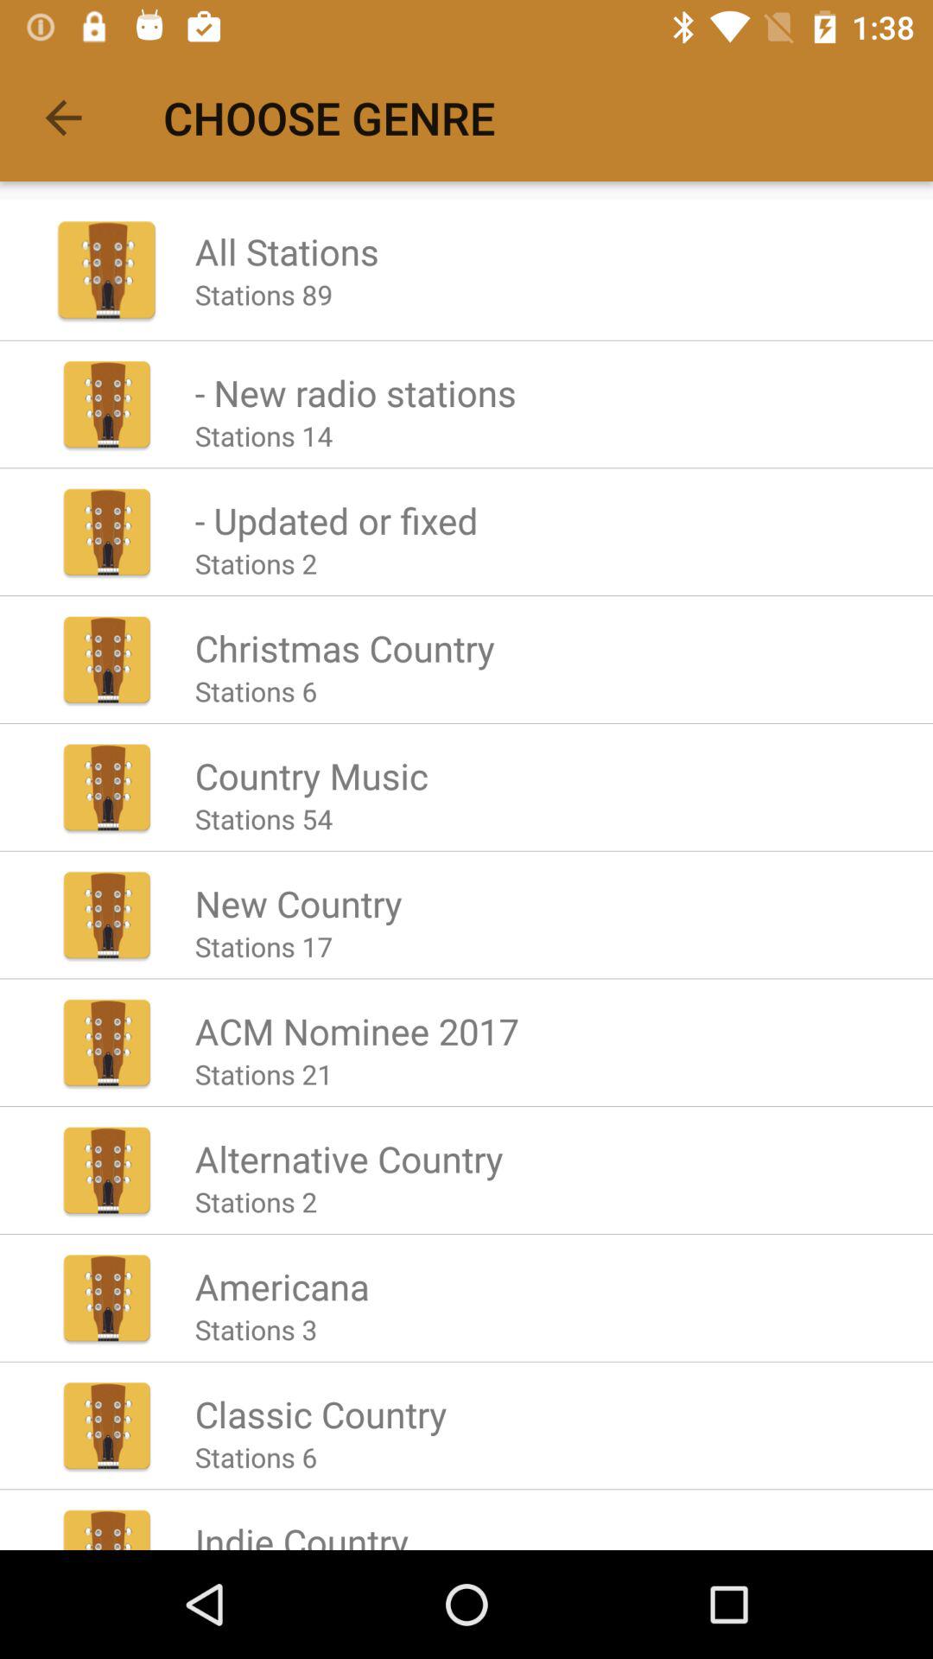  Describe the element at coordinates (336, 520) in the screenshot. I see `open the app above stations 2 icon` at that location.